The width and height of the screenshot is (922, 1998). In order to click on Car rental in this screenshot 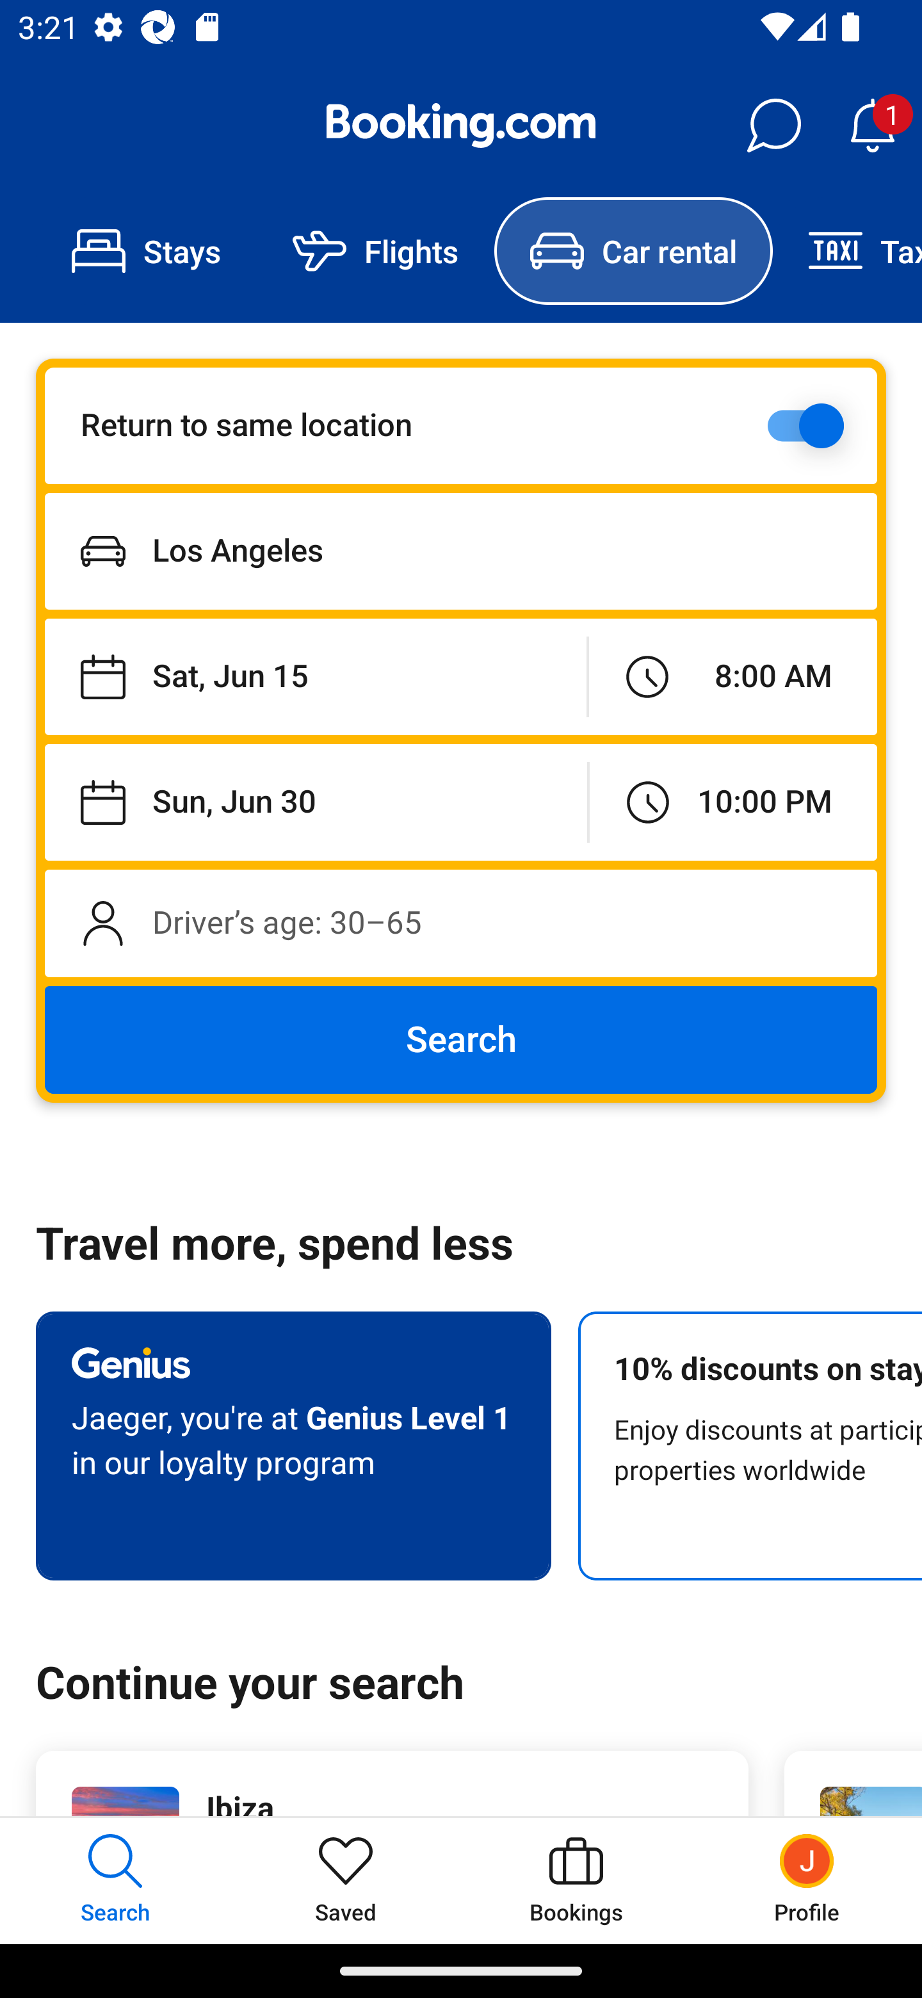, I will do `click(633, 251)`.